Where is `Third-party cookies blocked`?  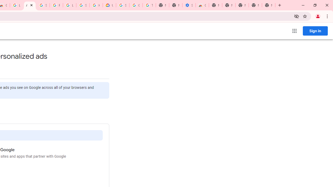
Third-party cookies blocked is located at coordinates (297, 16).